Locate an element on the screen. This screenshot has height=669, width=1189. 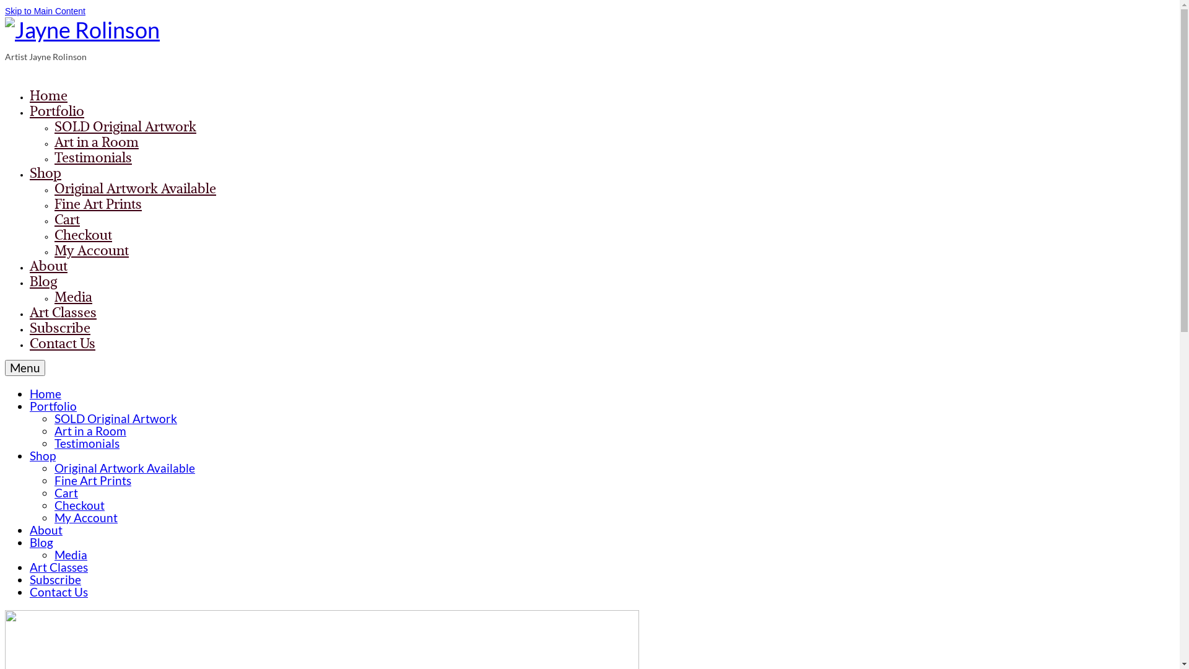
Cart is located at coordinates (67, 219).